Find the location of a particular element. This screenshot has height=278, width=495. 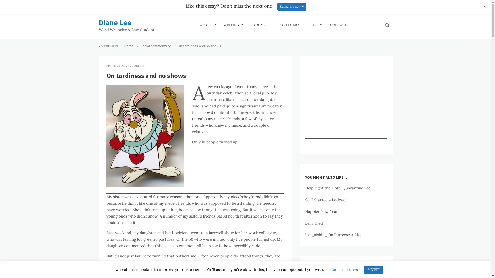

Home is located at coordinates (128, 46).